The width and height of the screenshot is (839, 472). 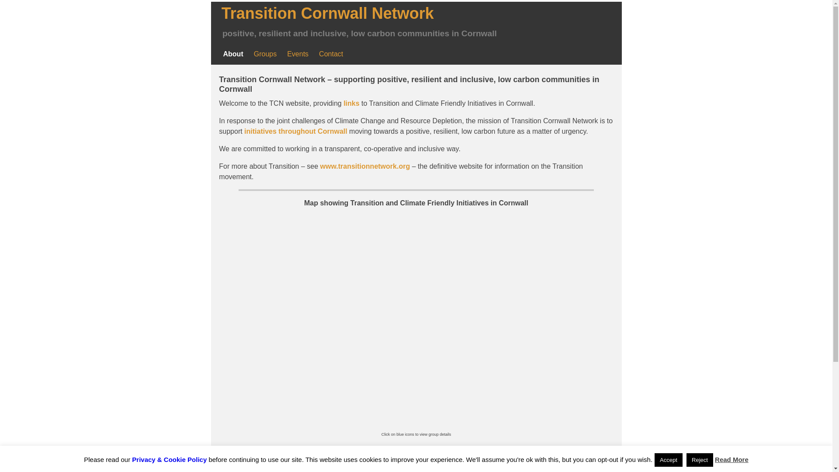 I want to click on links, so click(x=351, y=103).